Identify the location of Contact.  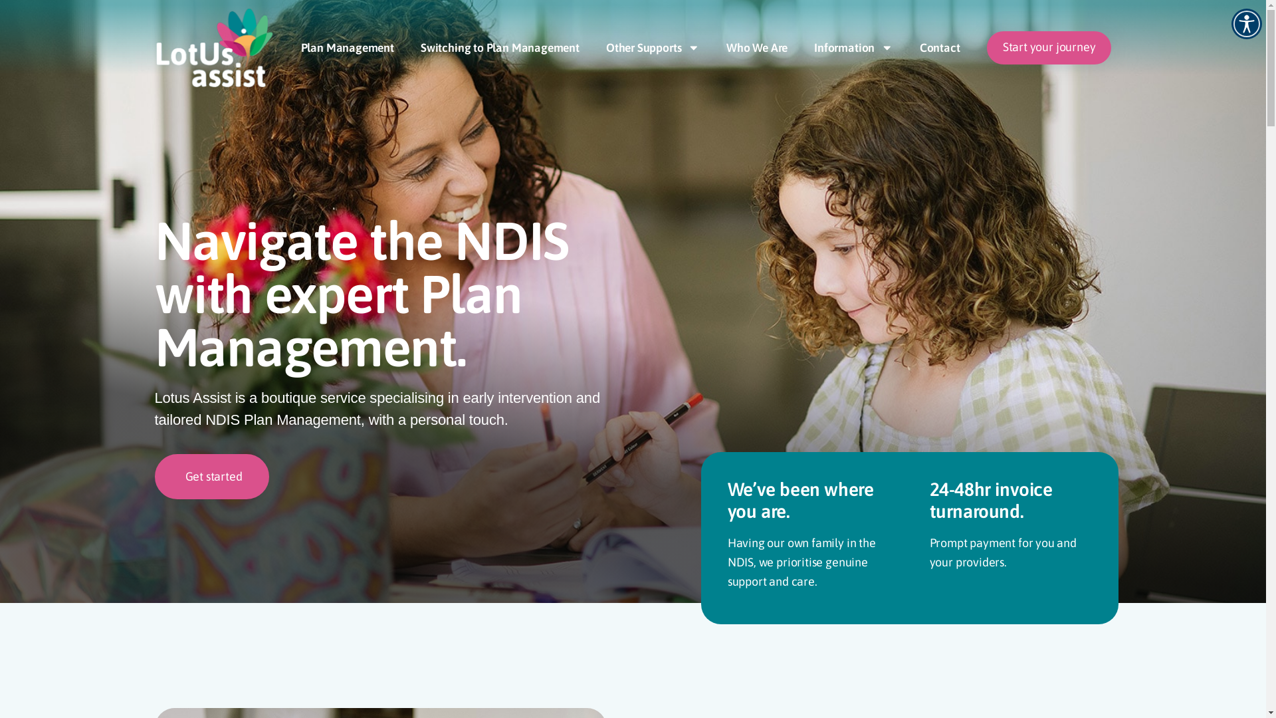
(940, 48).